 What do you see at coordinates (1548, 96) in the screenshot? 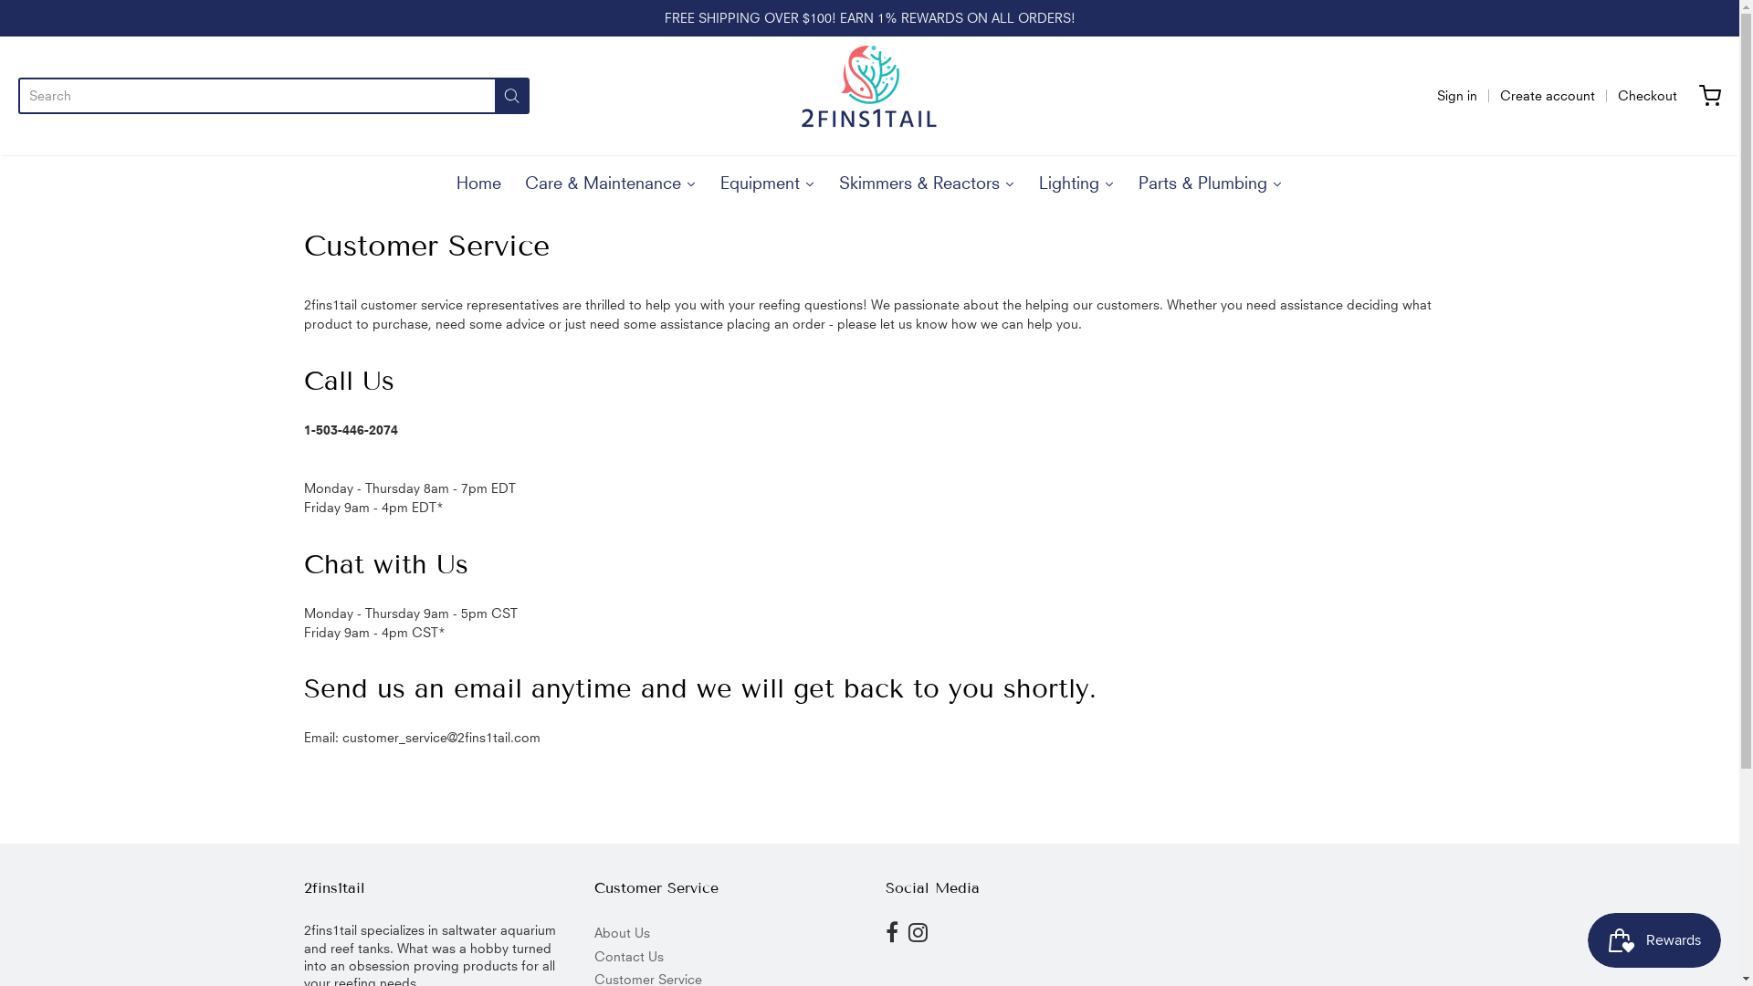
I see `Create account` at bounding box center [1548, 96].